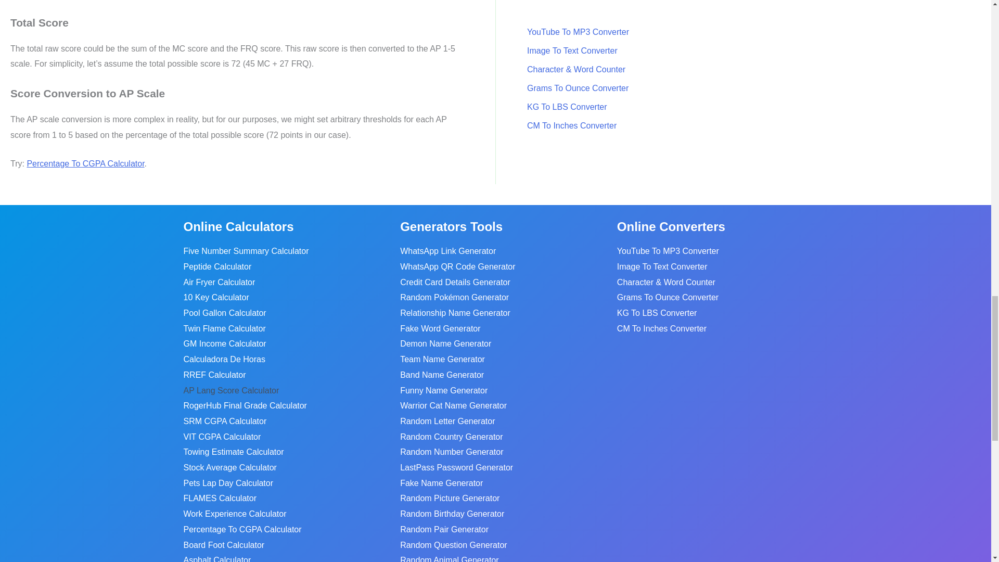 The image size is (999, 562). What do you see at coordinates (230, 390) in the screenshot?
I see `AP Lang Score Calculator` at bounding box center [230, 390].